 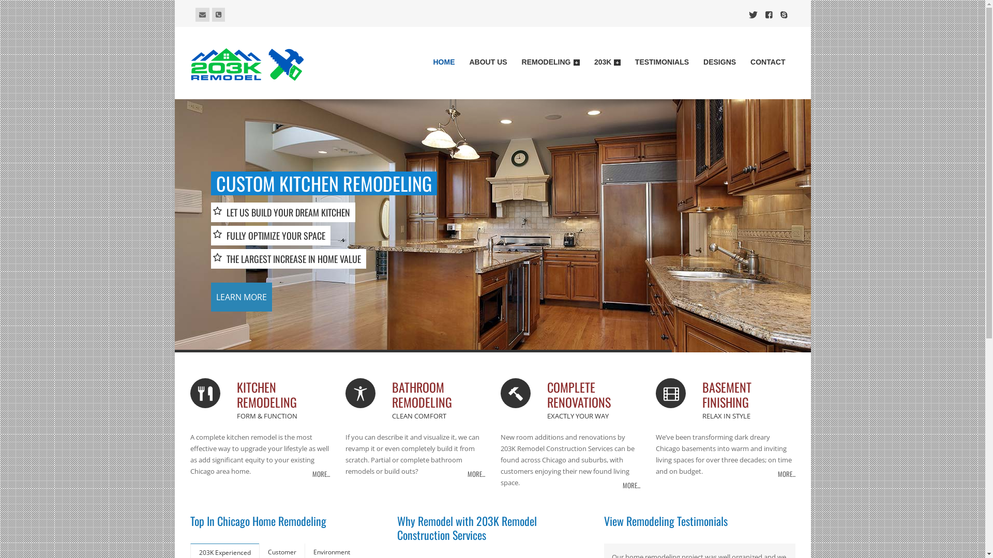 What do you see at coordinates (488, 64) in the screenshot?
I see `ABOUT US` at bounding box center [488, 64].